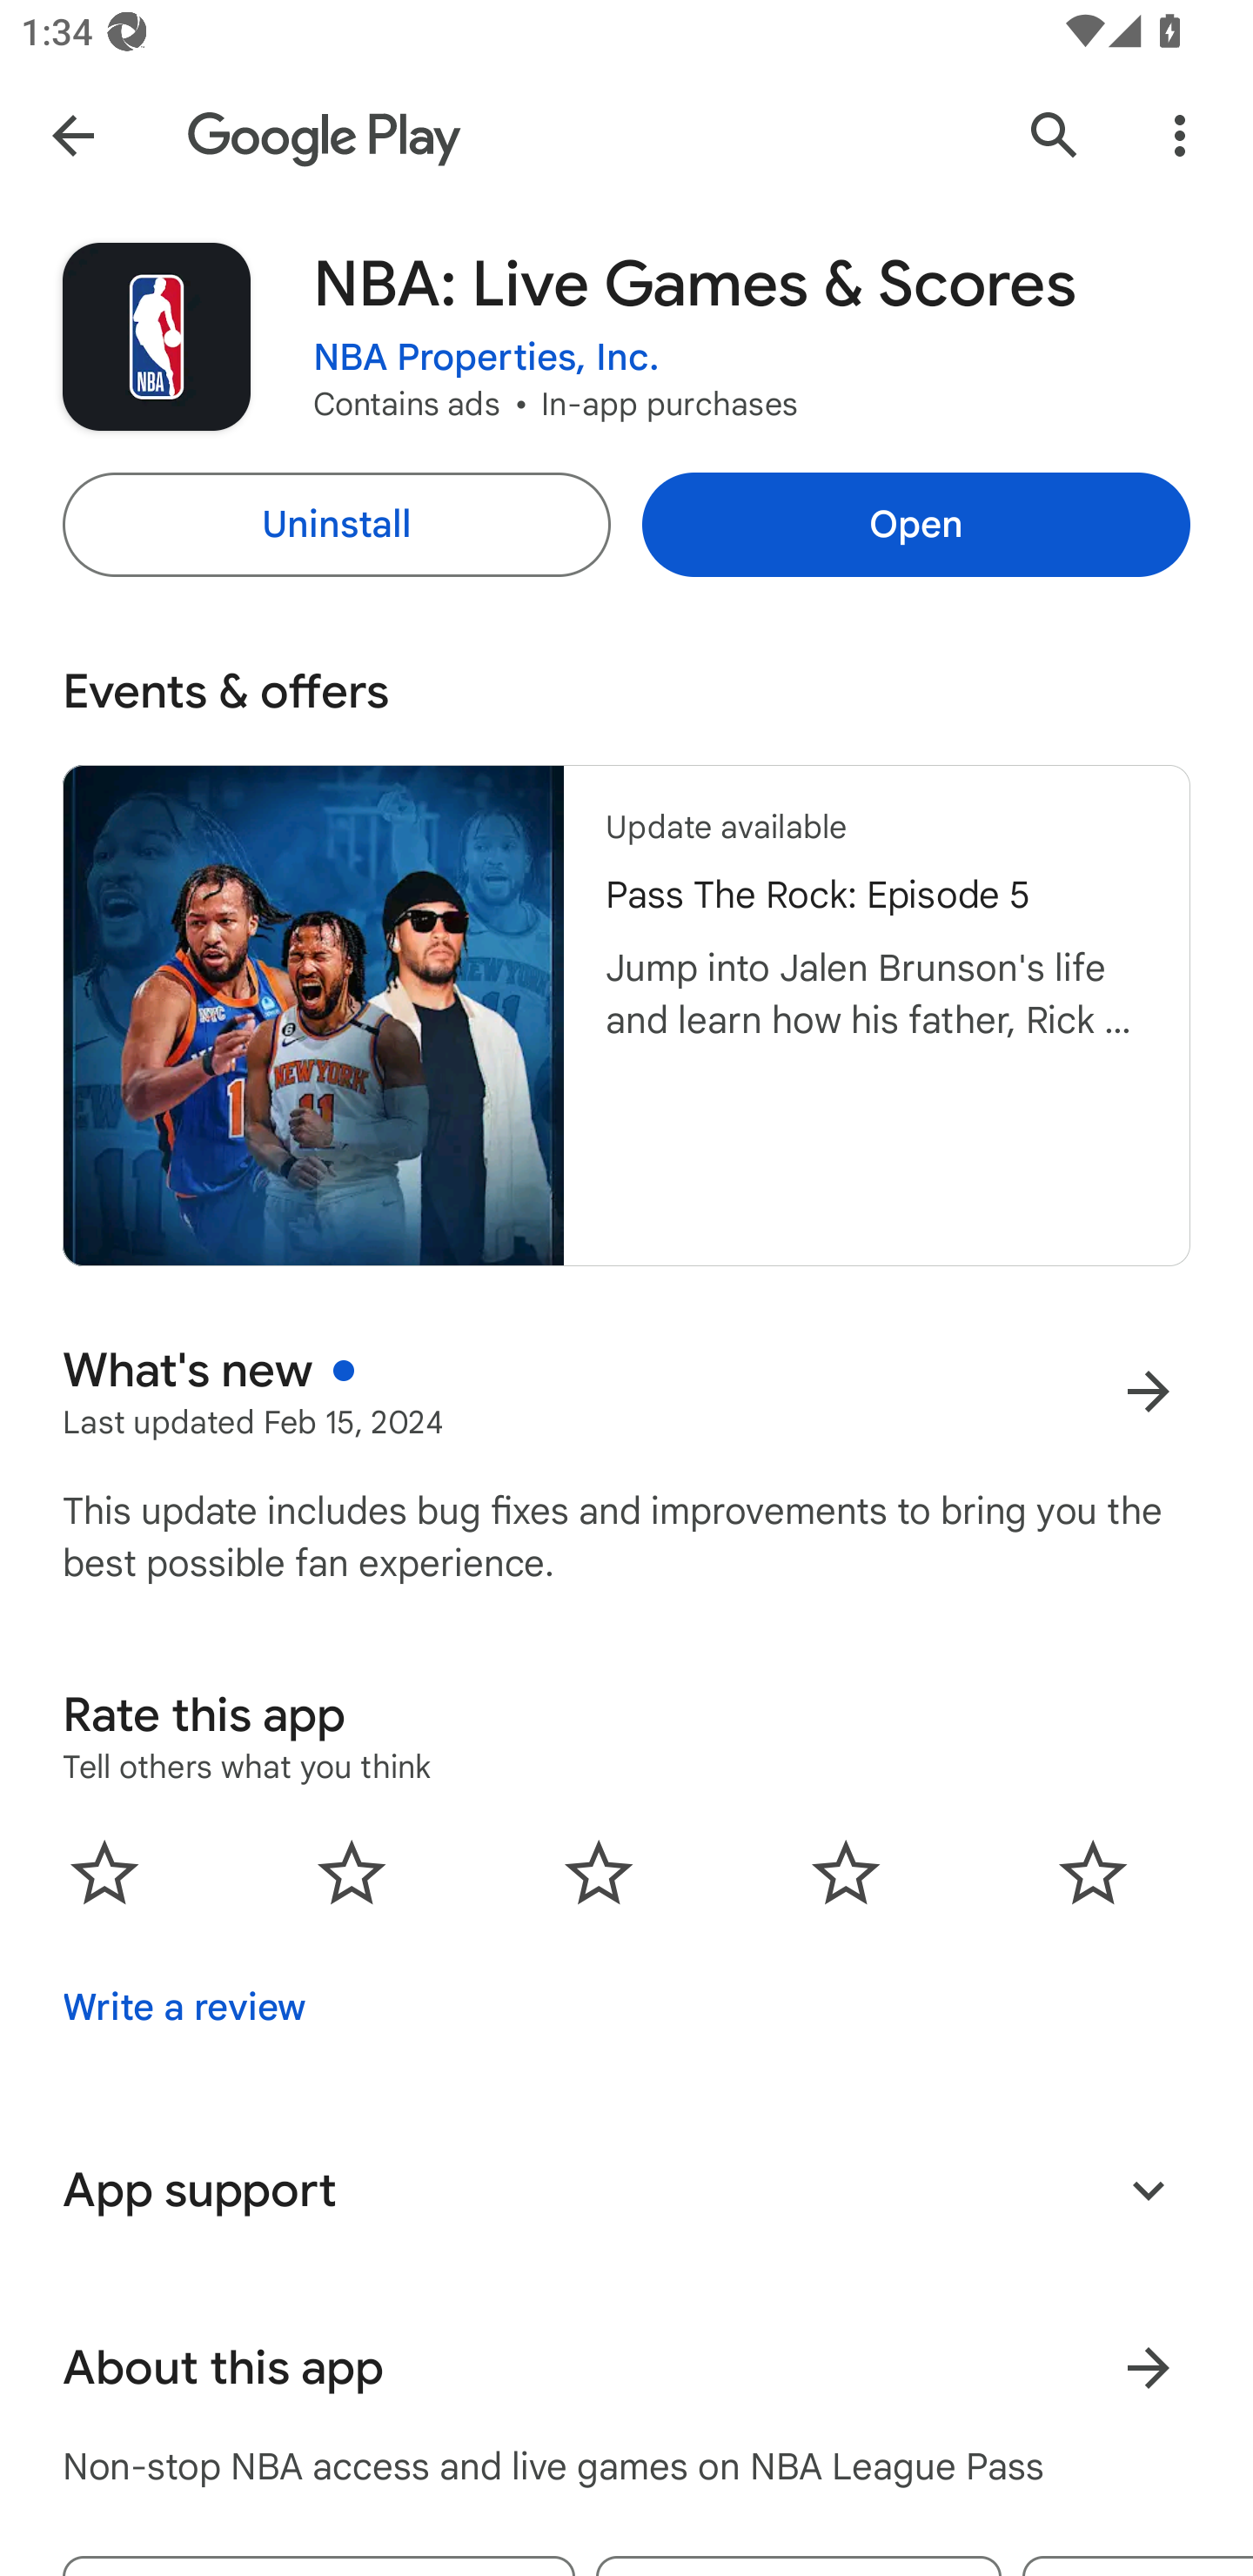 The height and width of the screenshot is (2576, 1253). What do you see at coordinates (1149, 2369) in the screenshot?
I see `Learn more About this app` at bounding box center [1149, 2369].